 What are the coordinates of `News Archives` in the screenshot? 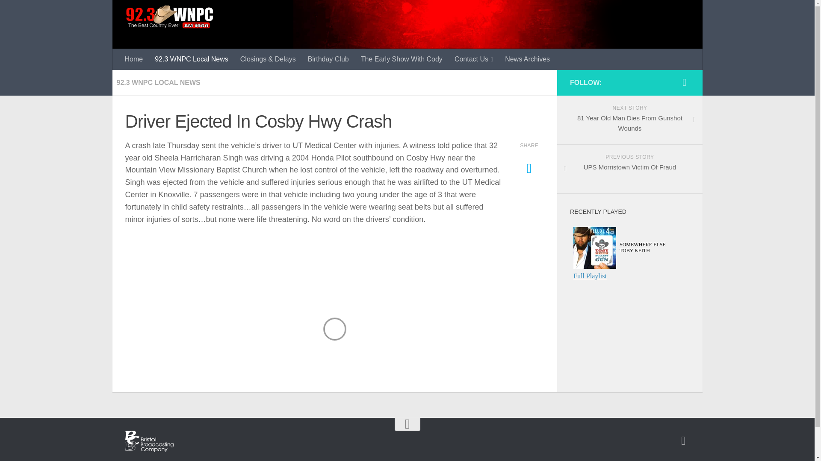 It's located at (683, 441).